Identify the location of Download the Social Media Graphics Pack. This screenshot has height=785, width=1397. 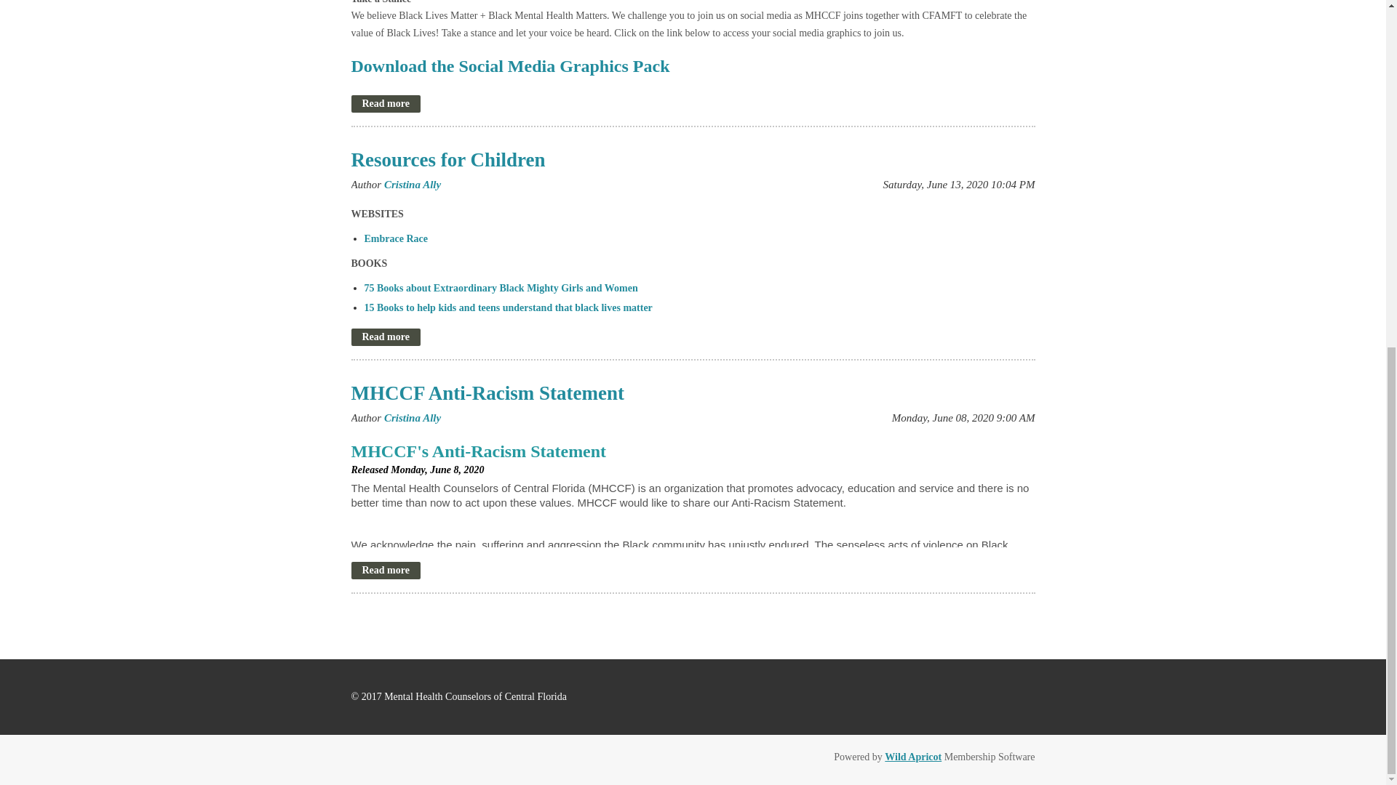
(509, 68).